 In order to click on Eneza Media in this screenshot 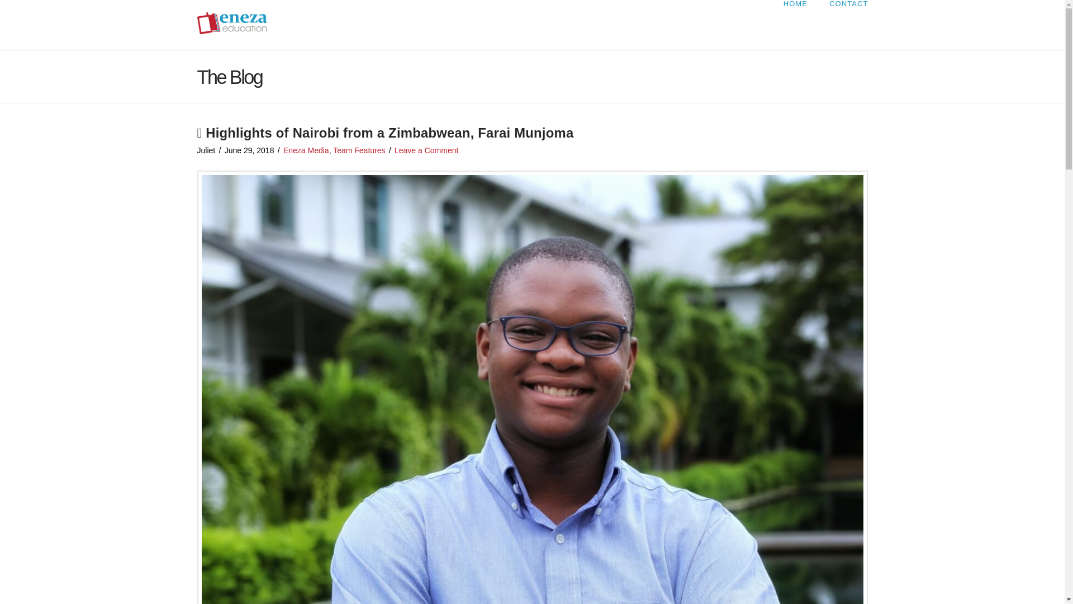, I will do `click(306, 150)`.